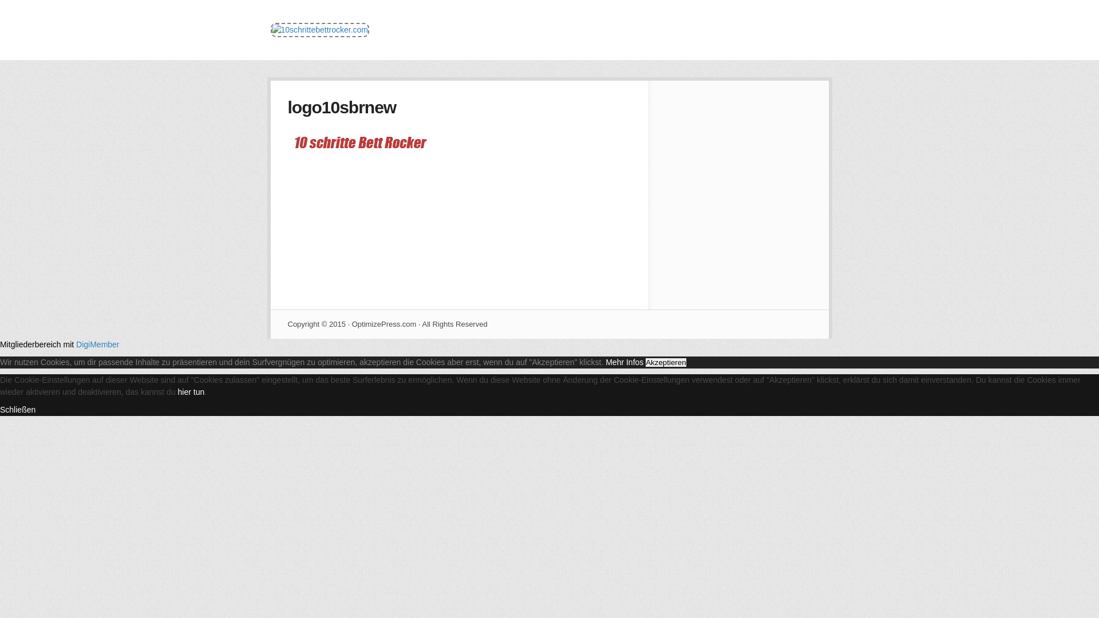 The width and height of the screenshot is (1099, 618). I want to click on DigiMember, so click(97, 344).